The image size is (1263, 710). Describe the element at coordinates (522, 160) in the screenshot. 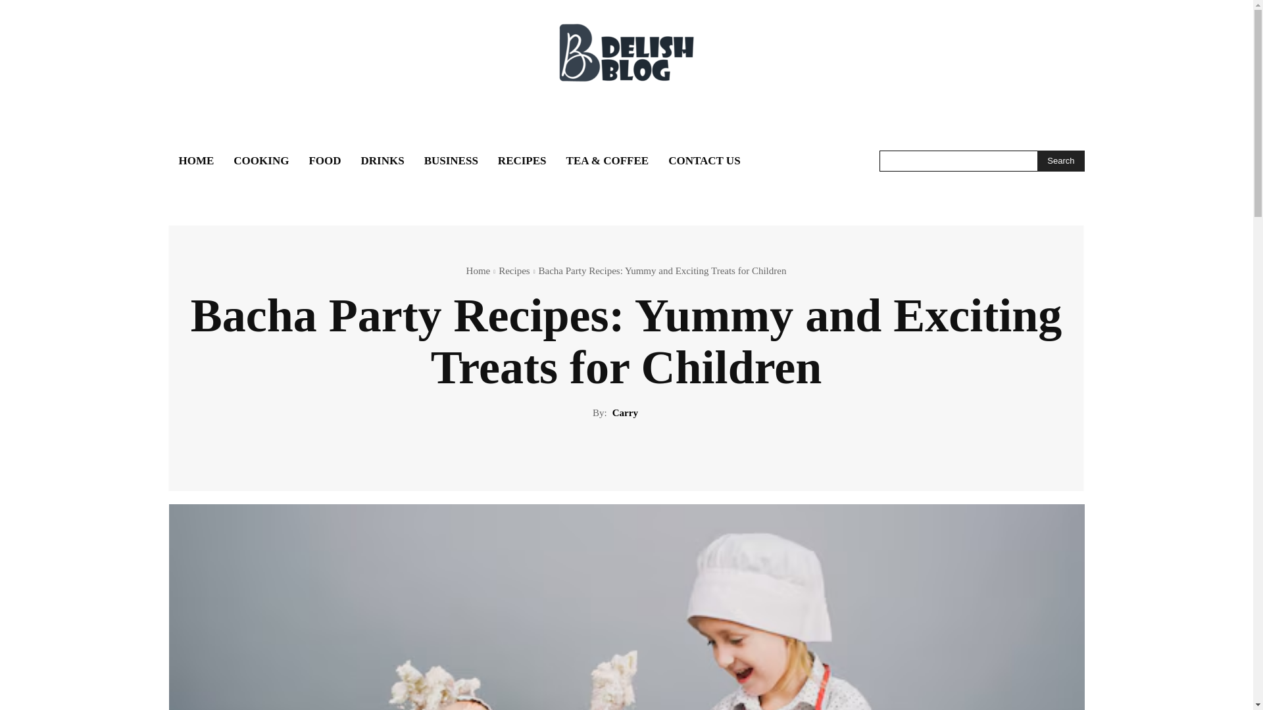

I see `RECIPES` at that location.